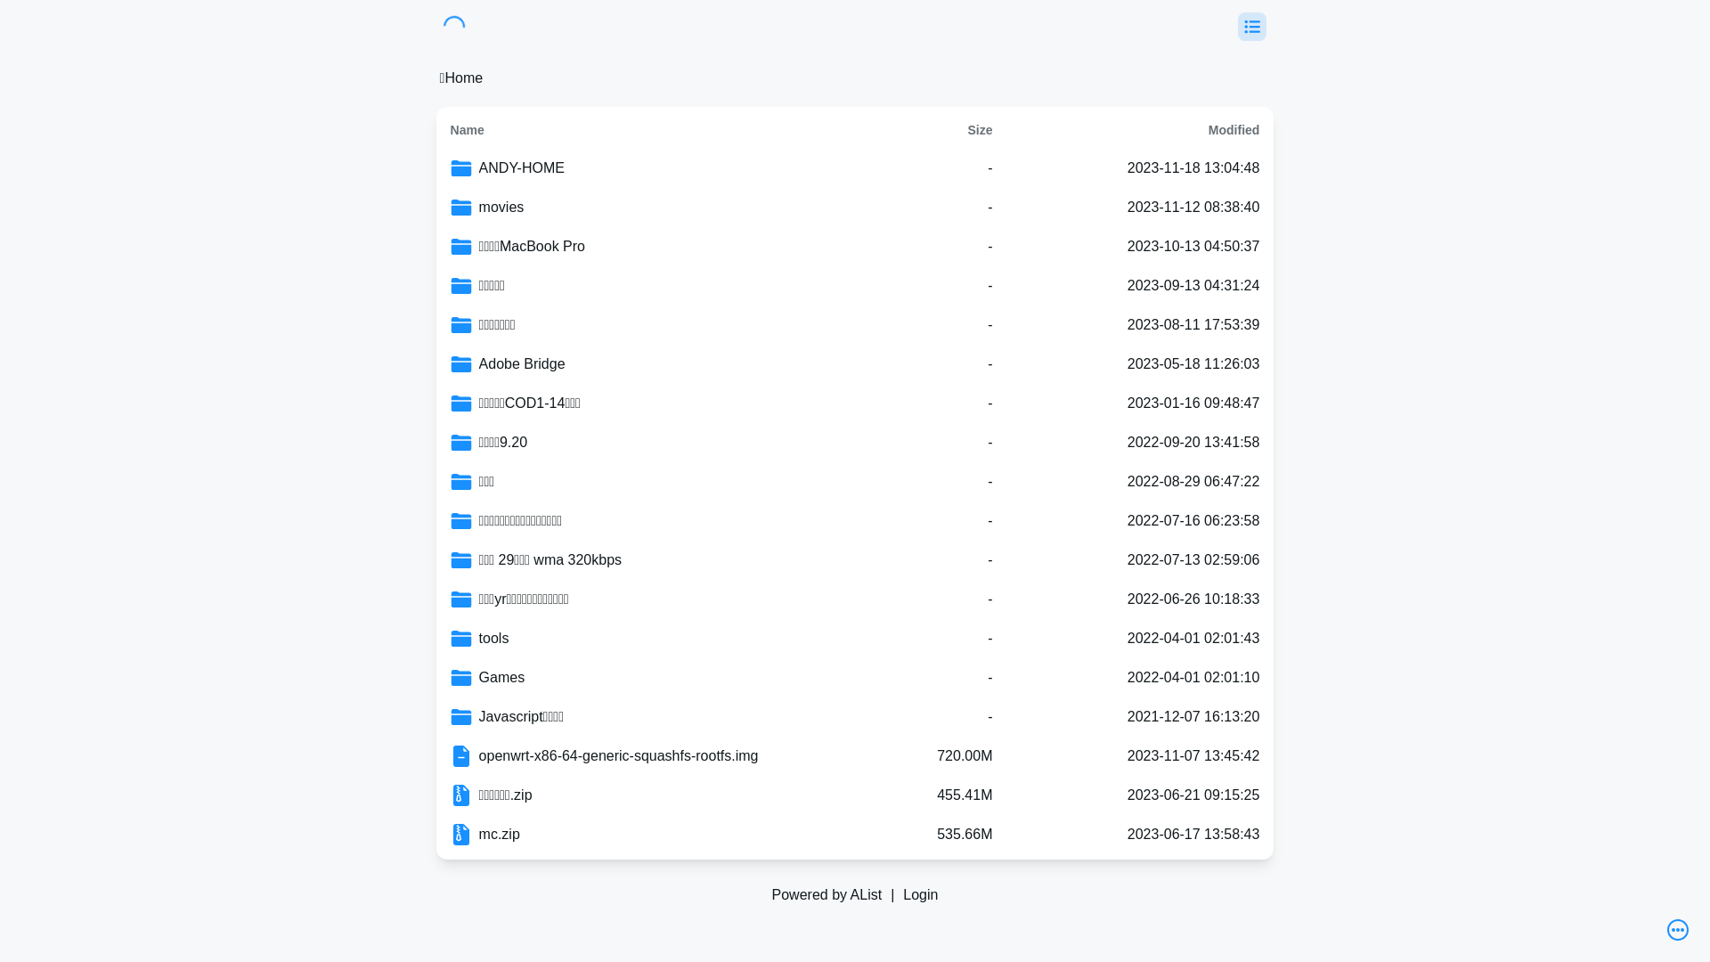 This screenshot has width=1710, height=962. Describe the element at coordinates (855, 168) in the screenshot. I see `ANDY-HOME
-
2023-11-18 13:04:48` at that location.